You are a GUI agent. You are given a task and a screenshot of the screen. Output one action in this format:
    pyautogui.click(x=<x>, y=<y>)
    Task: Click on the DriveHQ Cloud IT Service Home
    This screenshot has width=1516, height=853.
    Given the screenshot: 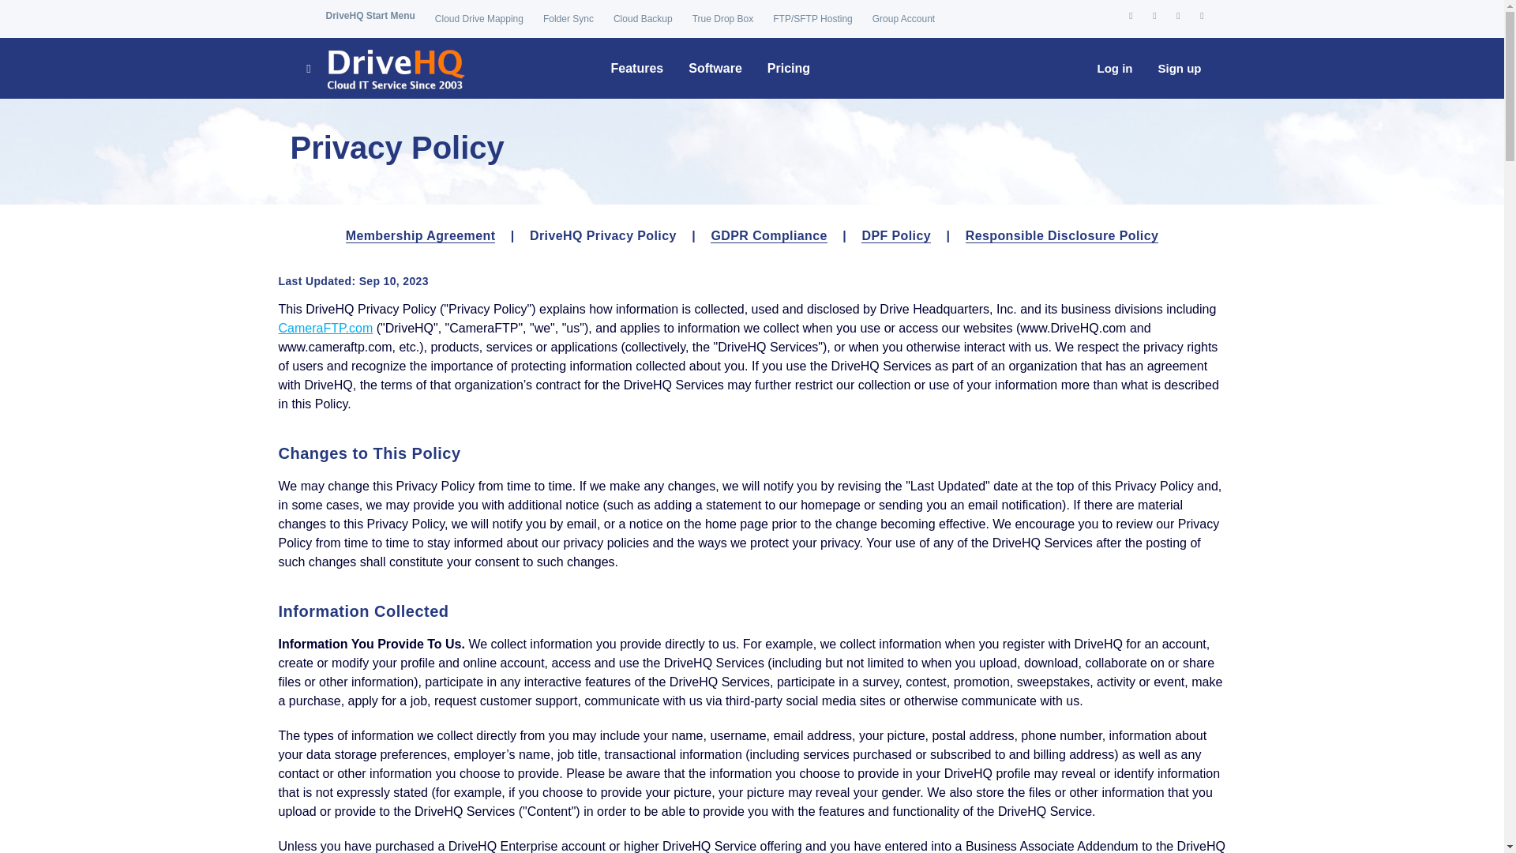 What is the action you would take?
    pyautogui.click(x=385, y=68)
    